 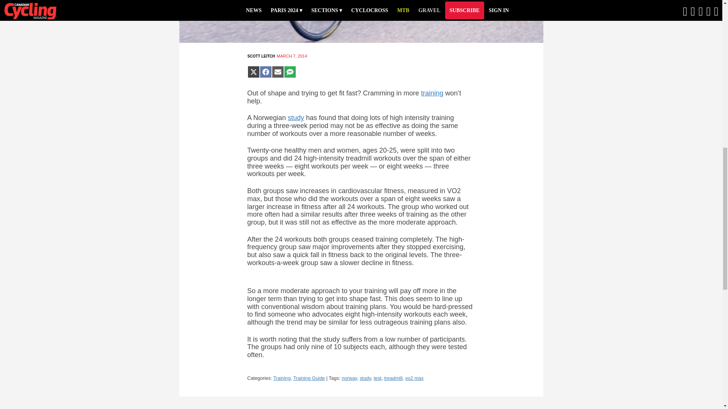 What do you see at coordinates (261, 56) in the screenshot?
I see `Posts by Scott Leitch` at bounding box center [261, 56].